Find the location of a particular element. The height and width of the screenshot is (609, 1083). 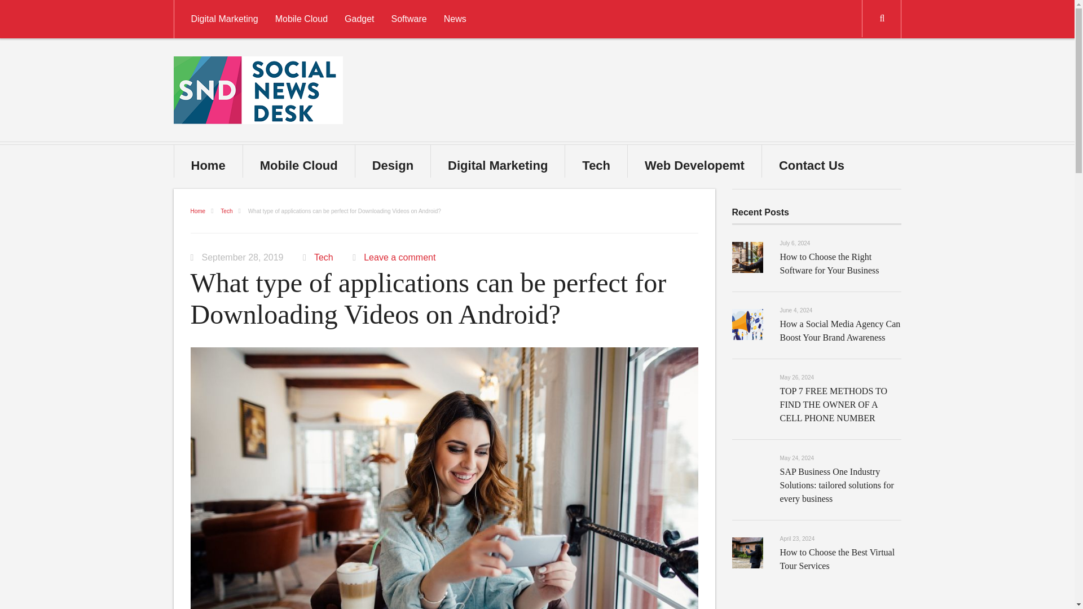

How a Social Media Agency Can Boost Your Brand Awareness is located at coordinates (839, 330).